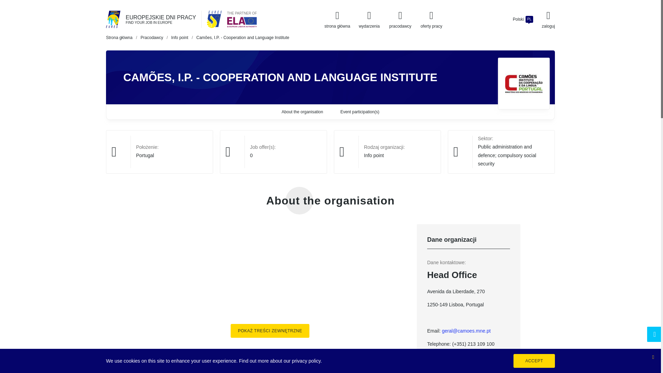  Describe the element at coordinates (145, 155) in the screenshot. I see `oferty pracy` at that location.